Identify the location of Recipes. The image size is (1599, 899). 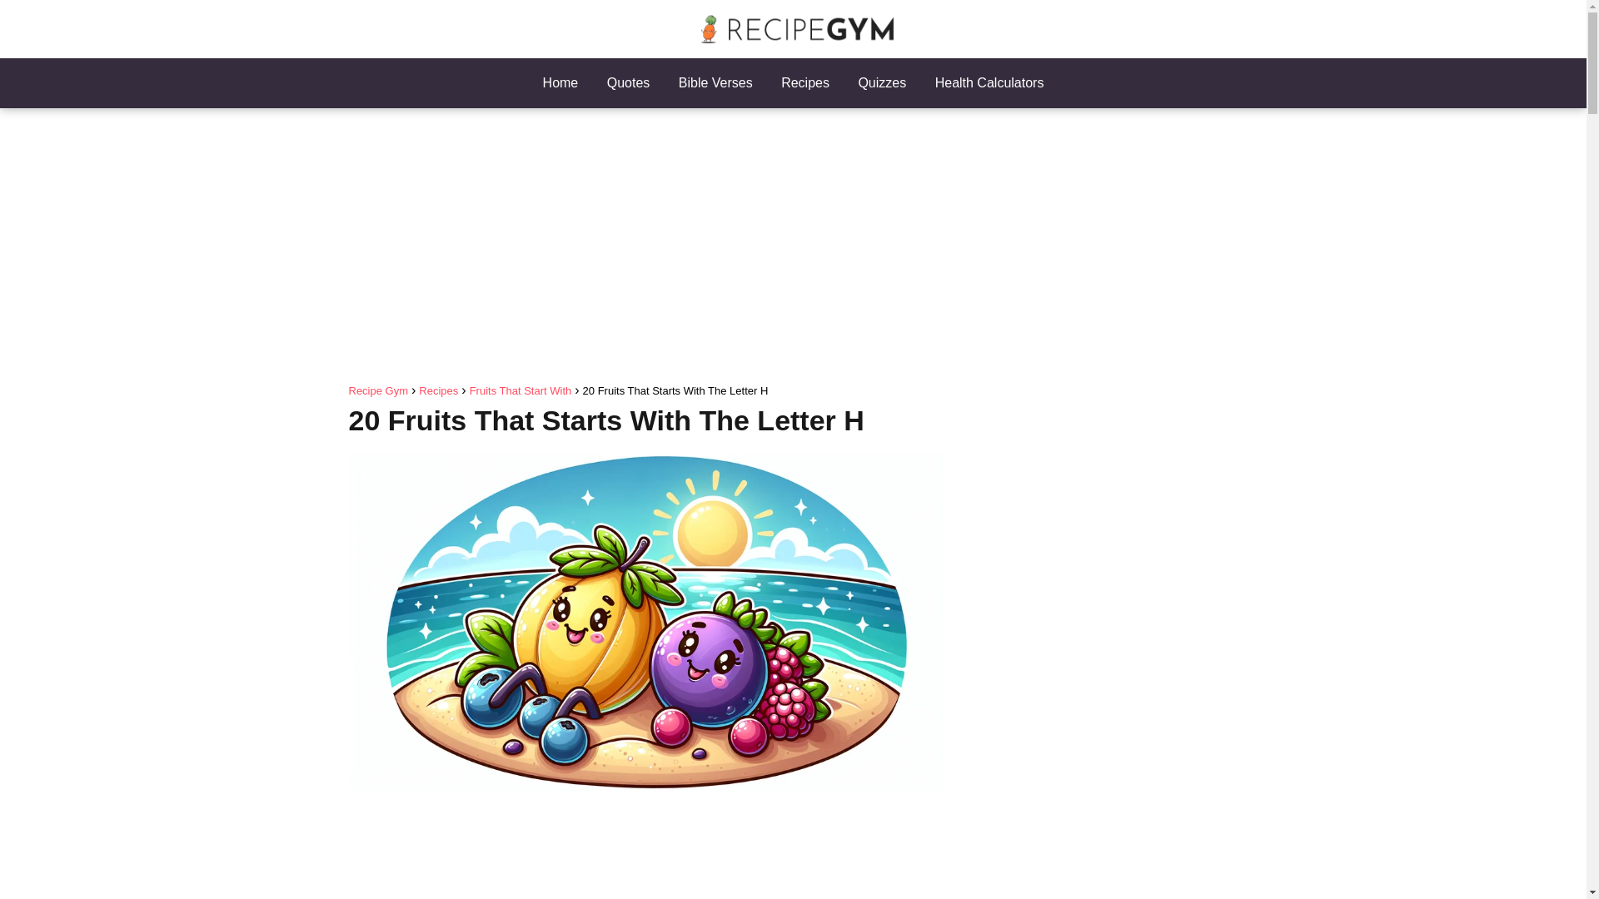
(438, 391).